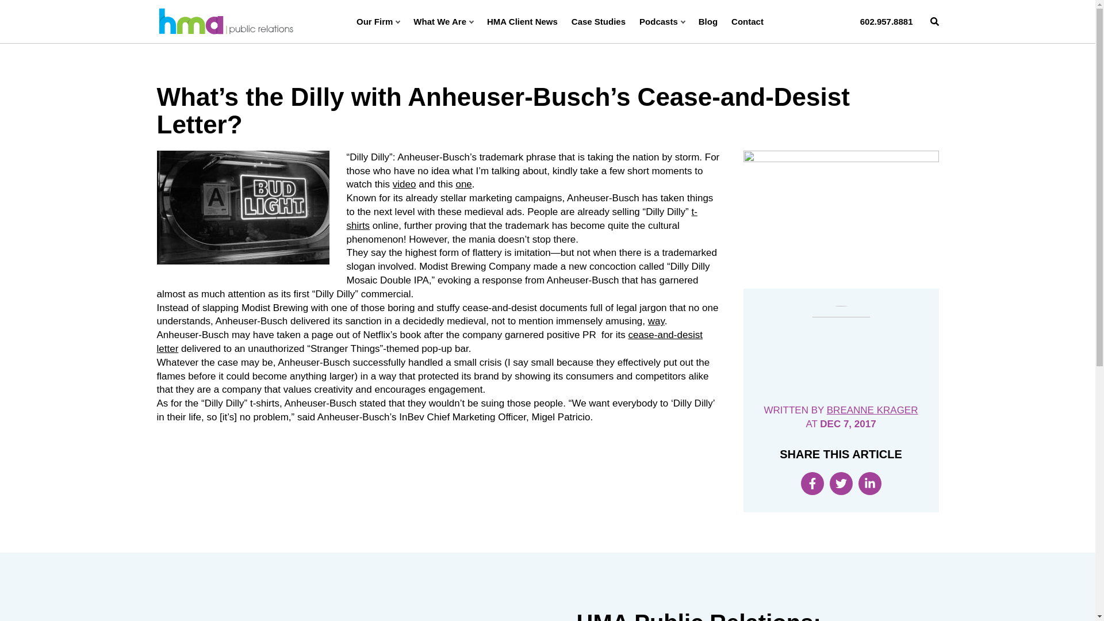 This screenshot has height=621, width=1104. I want to click on video, so click(404, 184).